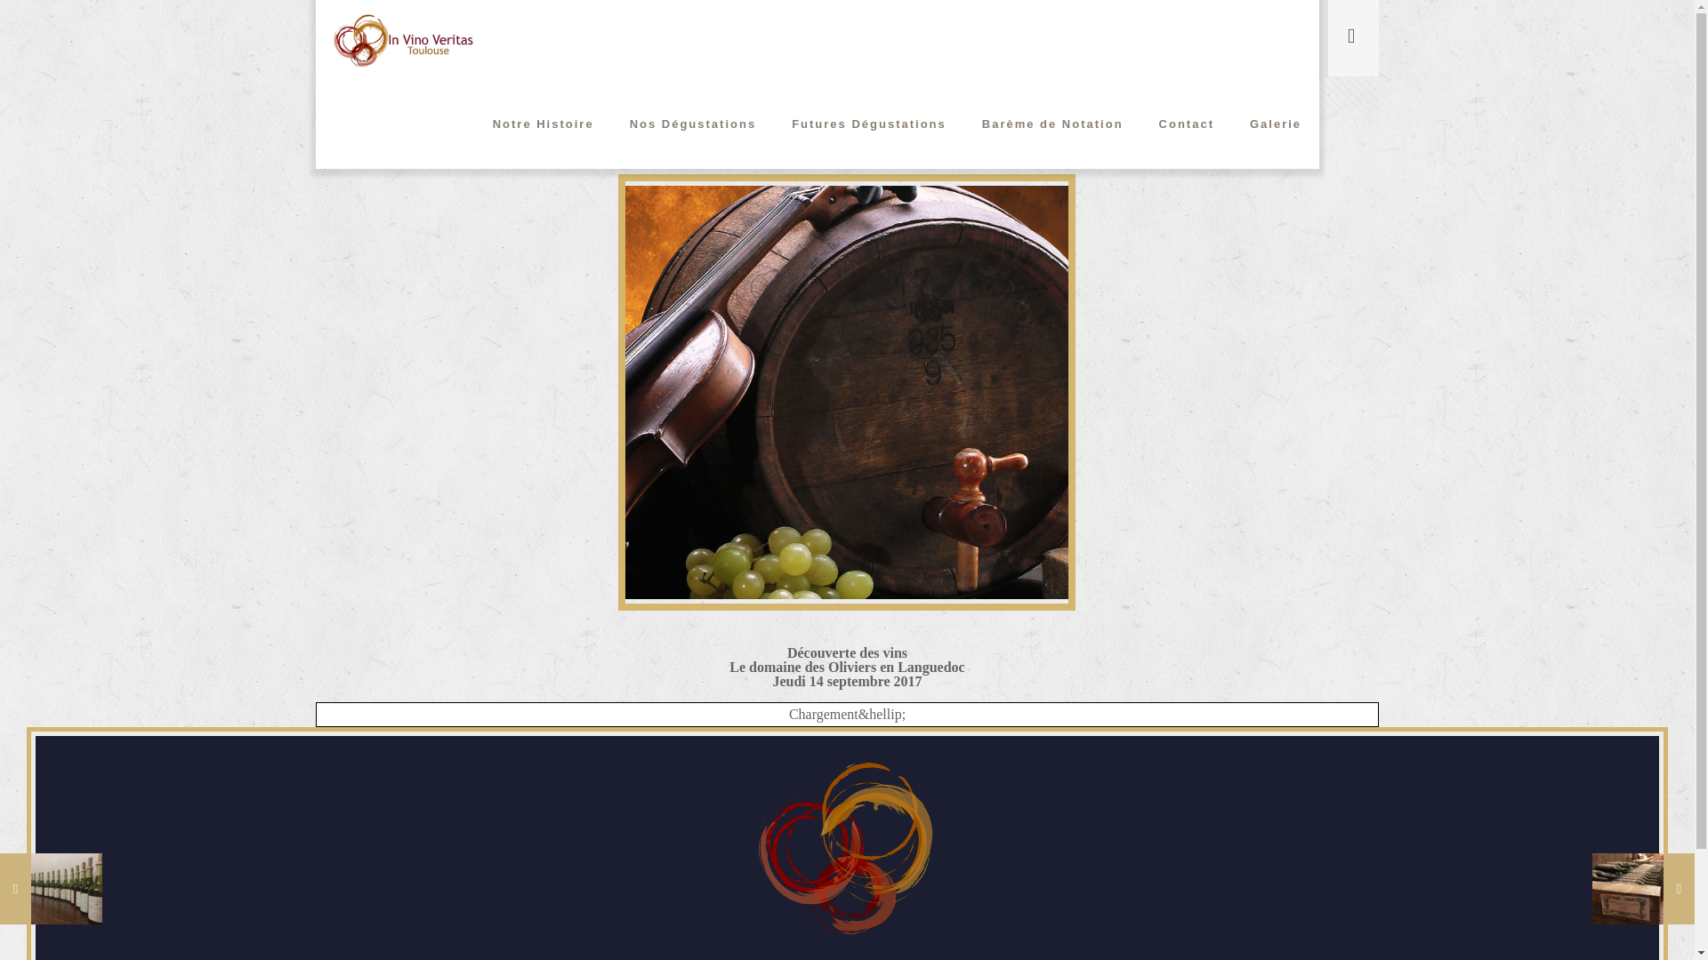 This screenshot has height=960, width=1708. I want to click on Notre Histoire, so click(543, 124).